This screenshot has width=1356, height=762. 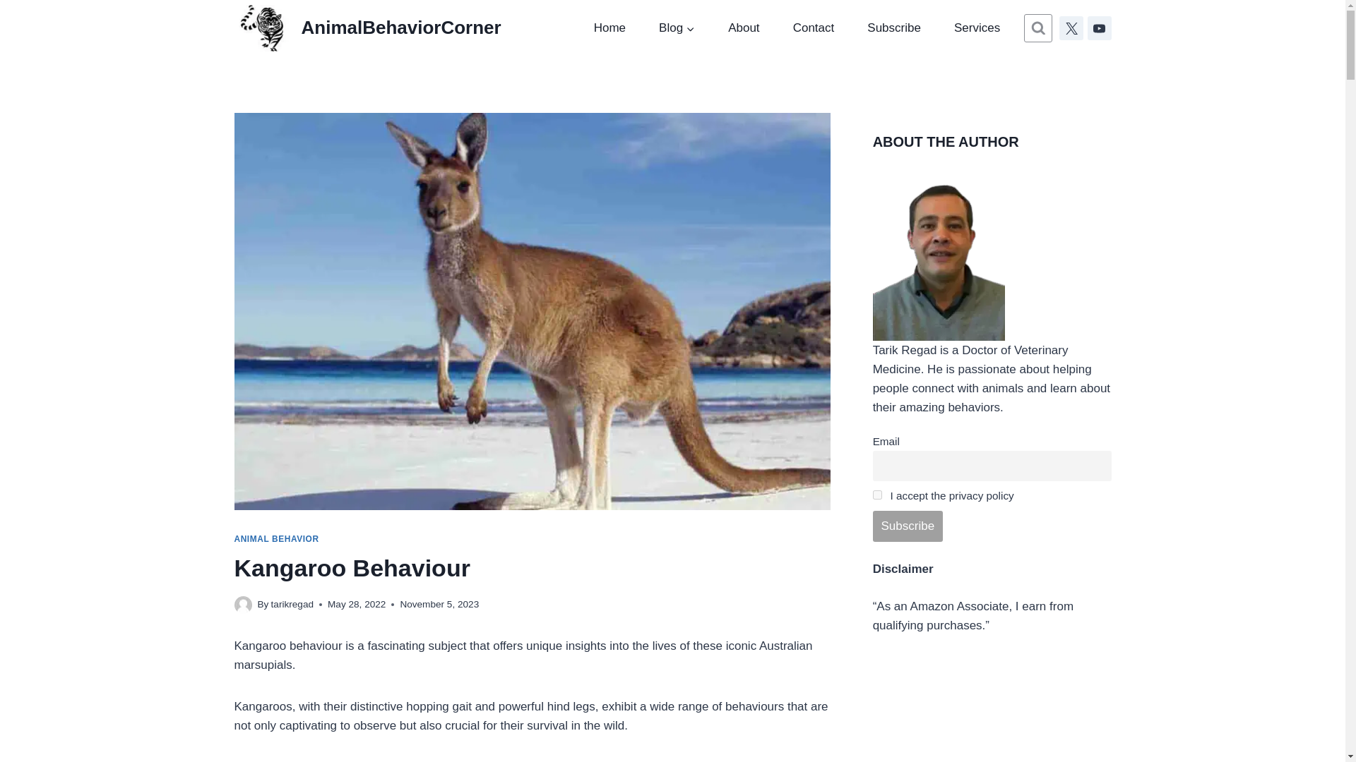 What do you see at coordinates (744, 28) in the screenshot?
I see `About` at bounding box center [744, 28].